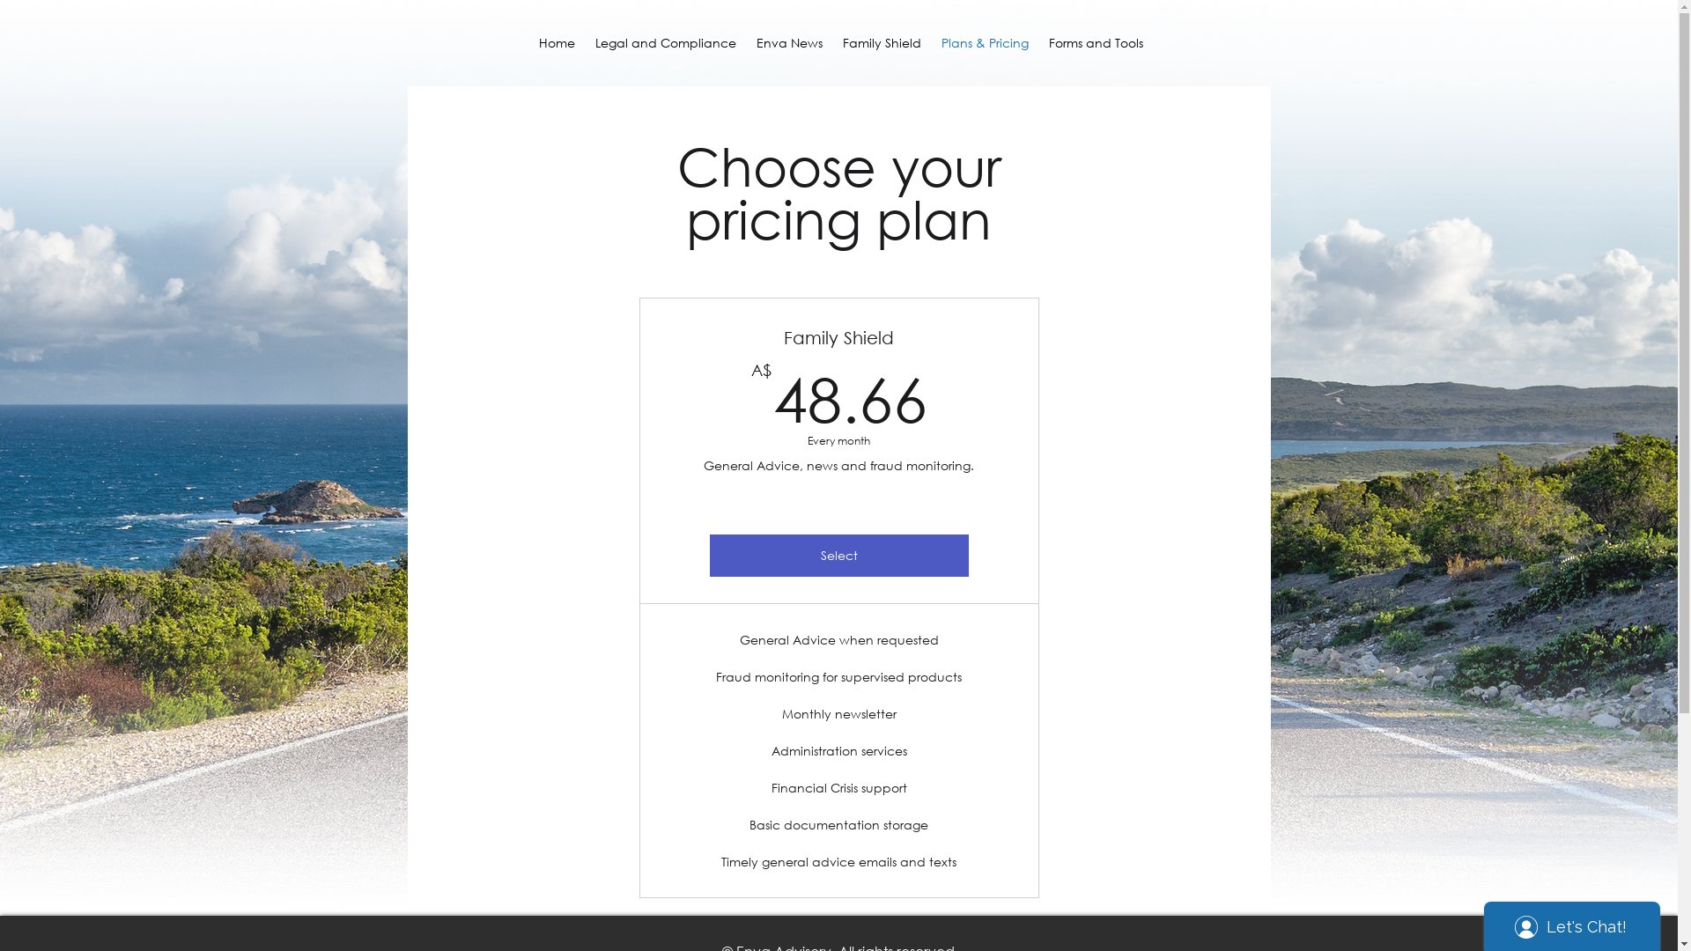 This screenshot has width=1691, height=951. Describe the element at coordinates (986, 43) in the screenshot. I see `Plans & Pricing` at that location.